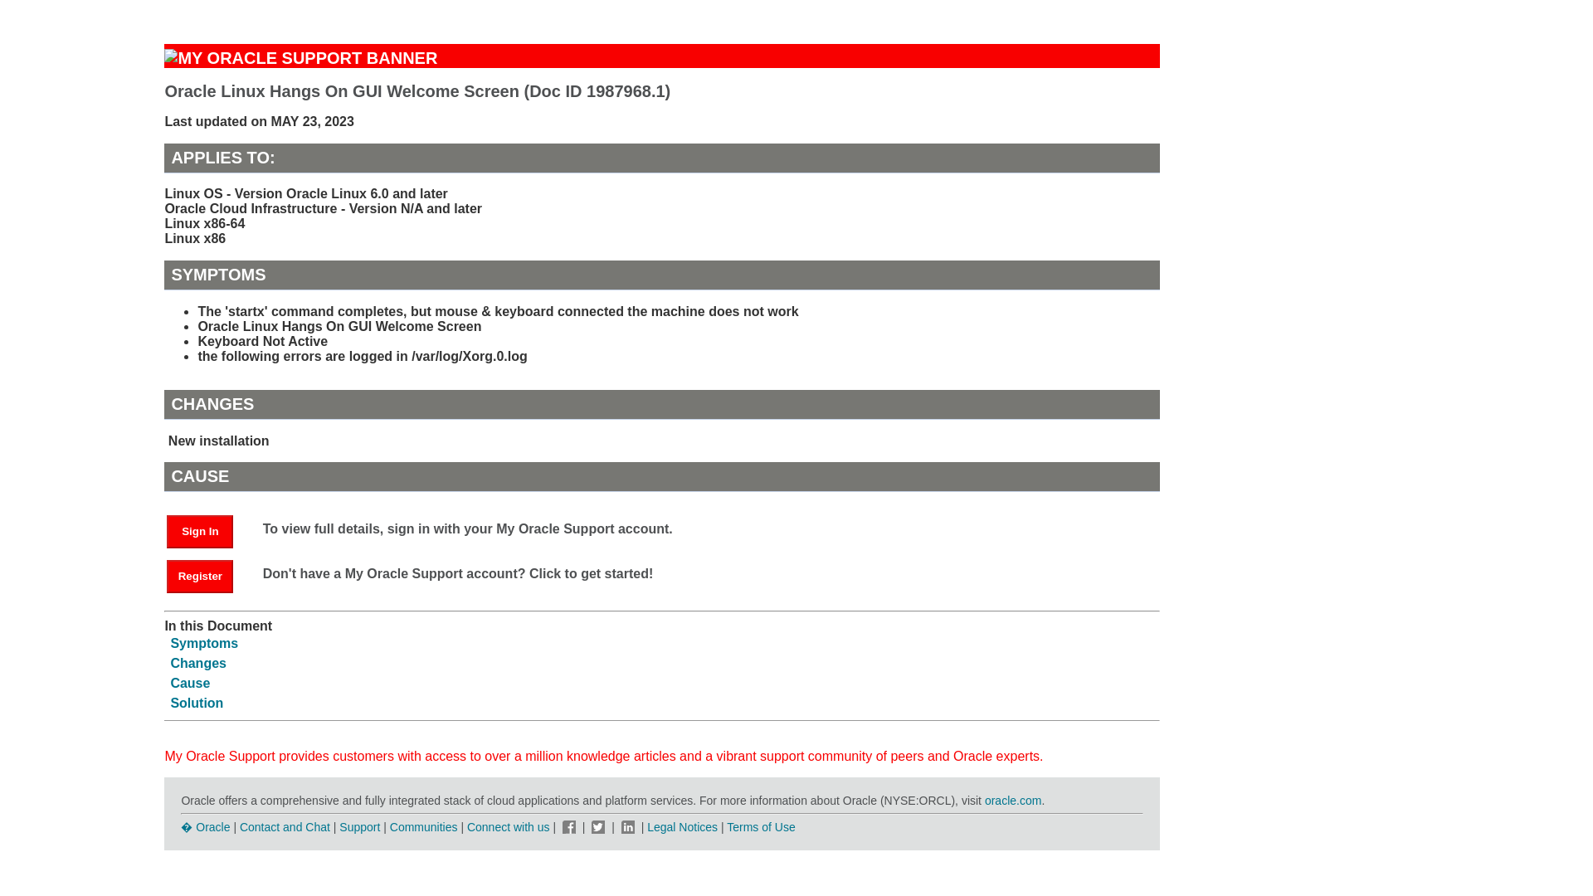 The width and height of the screenshot is (1593, 896). What do you see at coordinates (197, 662) in the screenshot?
I see `Changes` at bounding box center [197, 662].